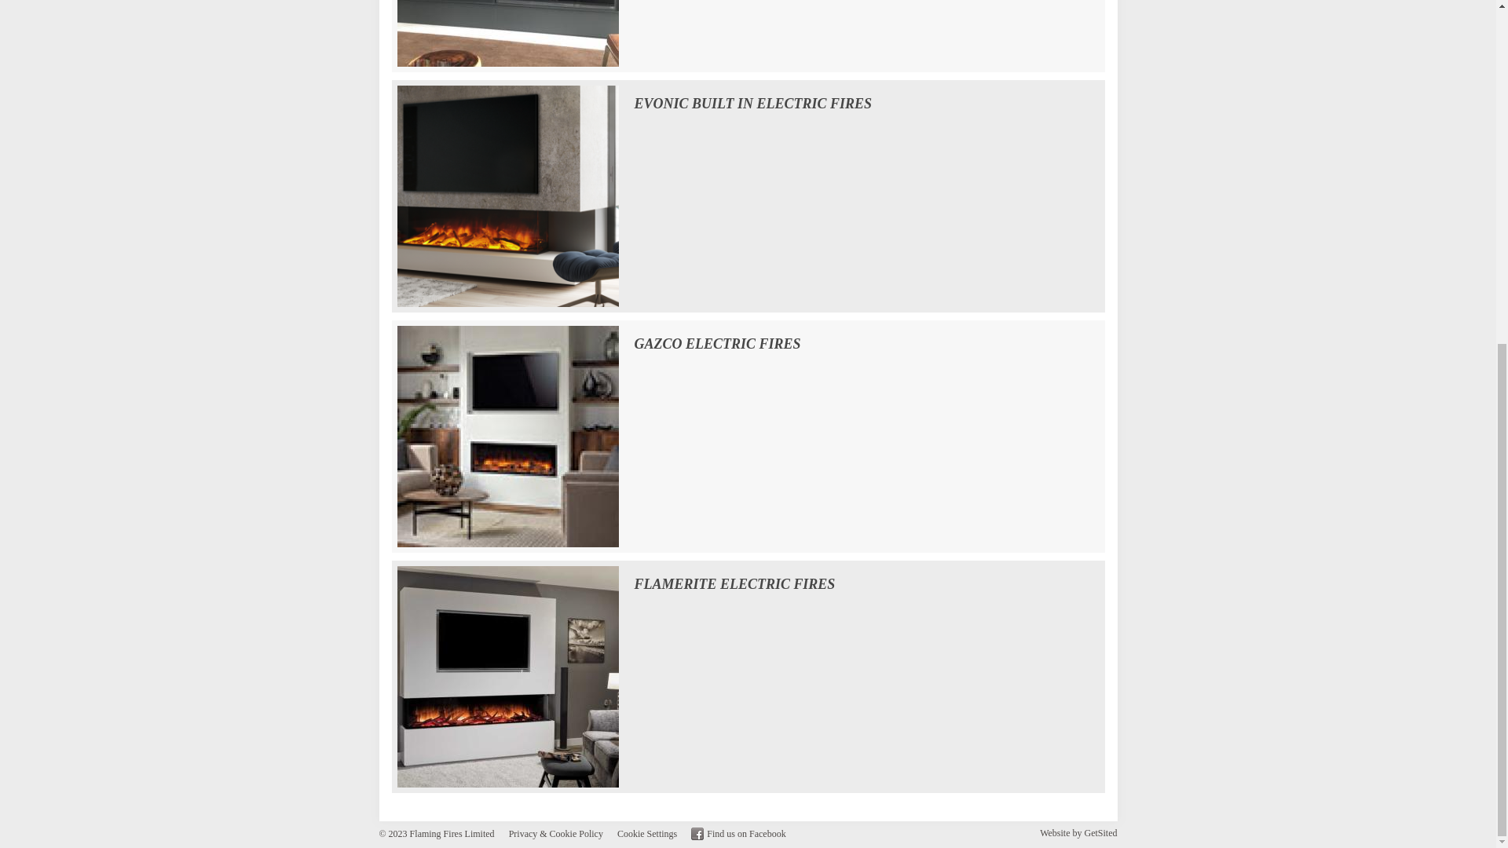  I want to click on EVONIC BUILT IN ELECTRIC FIRES, so click(507, 196).